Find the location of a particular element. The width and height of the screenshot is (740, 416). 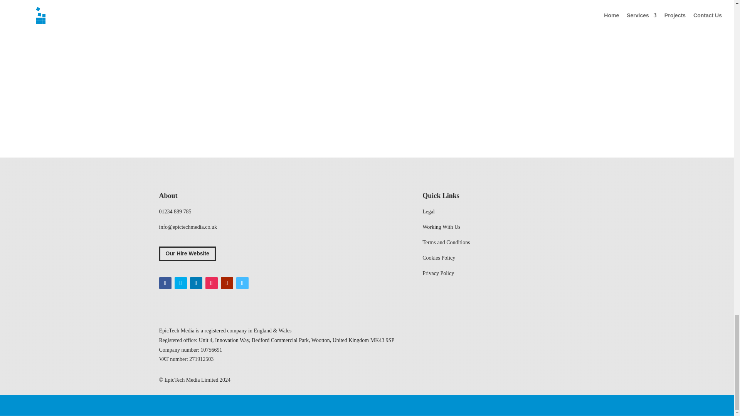

Follow on Twitter is located at coordinates (180, 283).